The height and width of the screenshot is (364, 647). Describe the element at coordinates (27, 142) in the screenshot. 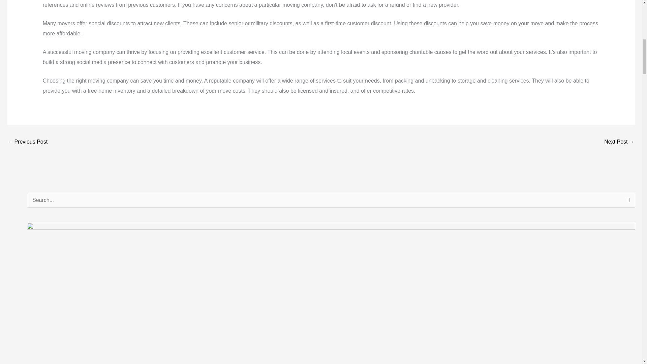

I see `What is the easiest freelance job?` at that location.